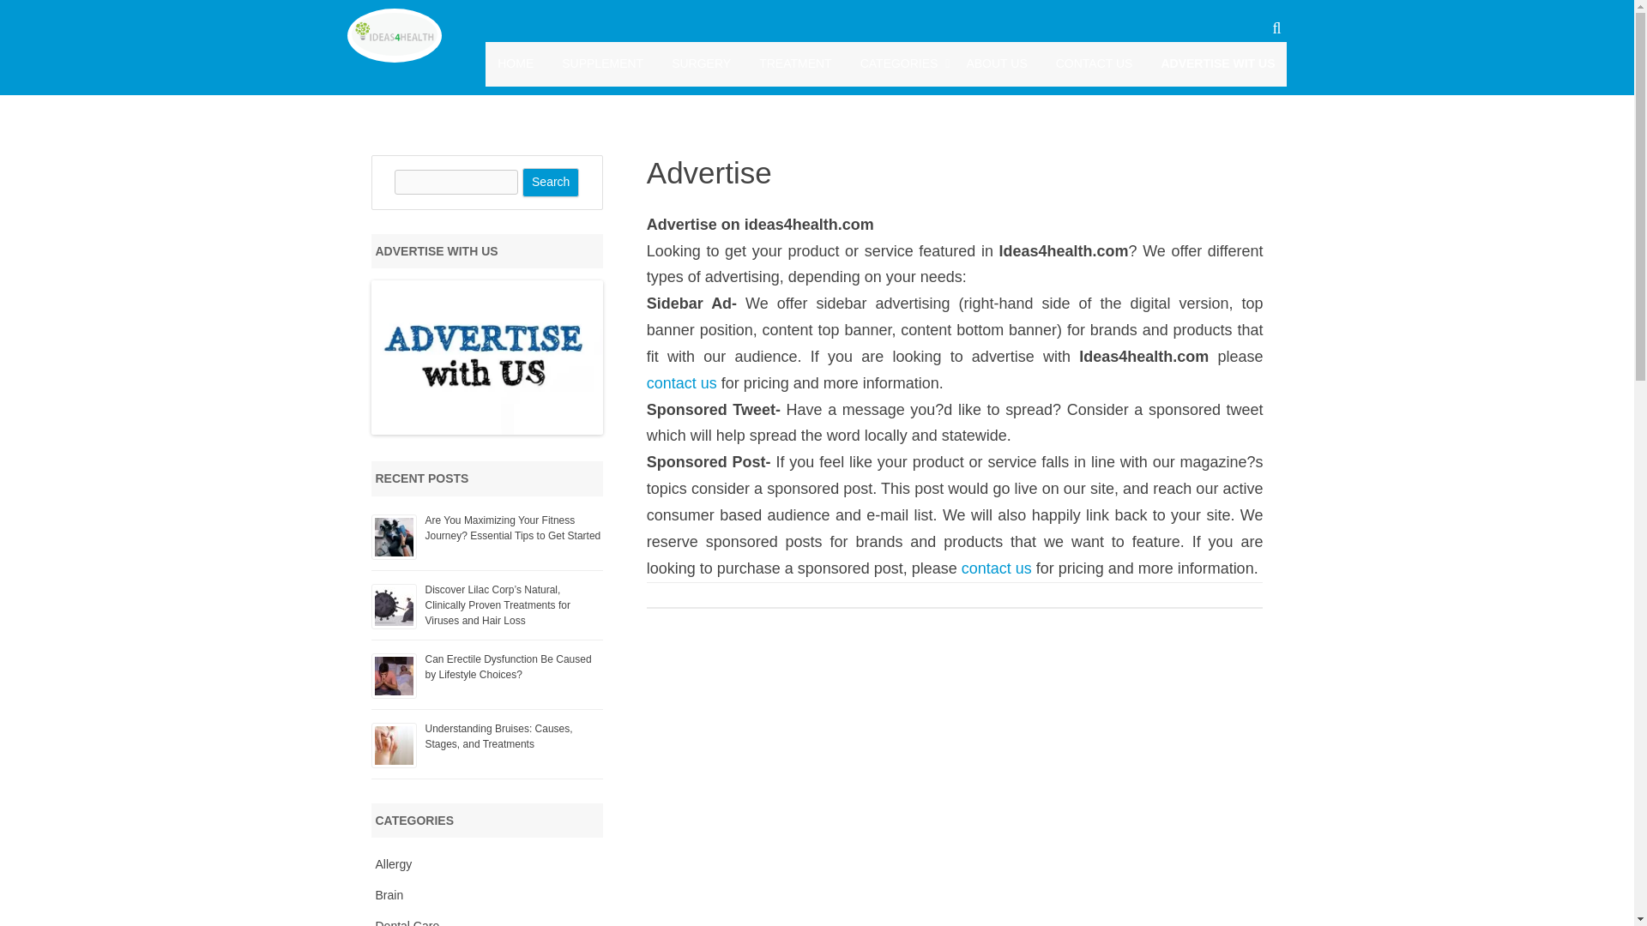 Image resolution: width=1647 pixels, height=926 pixels. What do you see at coordinates (945, 104) in the screenshot?
I see `HEALTH CARE` at bounding box center [945, 104].